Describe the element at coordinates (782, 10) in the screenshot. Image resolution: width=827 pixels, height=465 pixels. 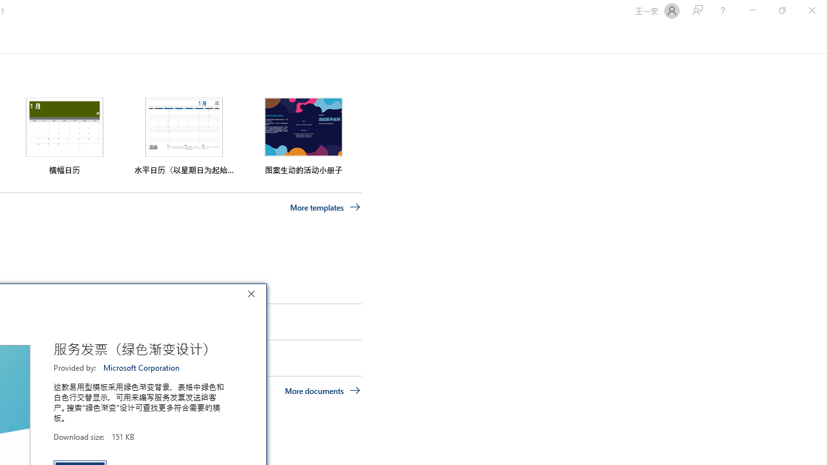
I see `Restore Down` at that location.